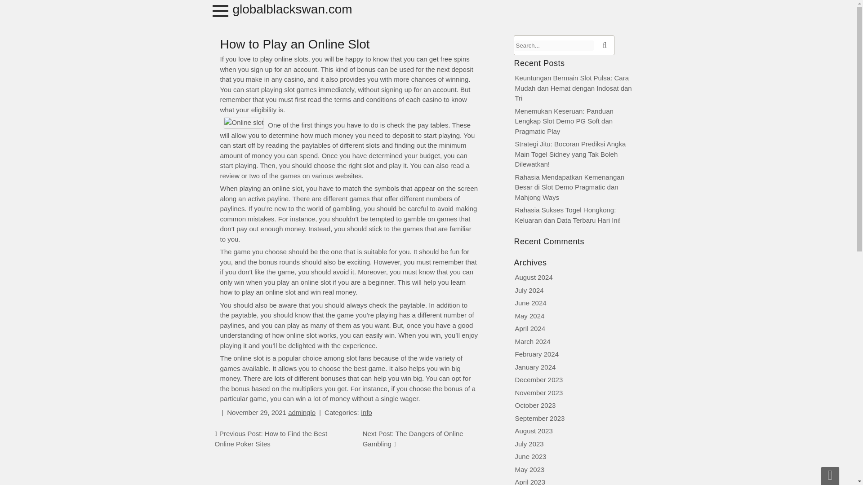 The height and width of the screenshot is (485, 863). I want to click on July 2024, so click(529, 290).